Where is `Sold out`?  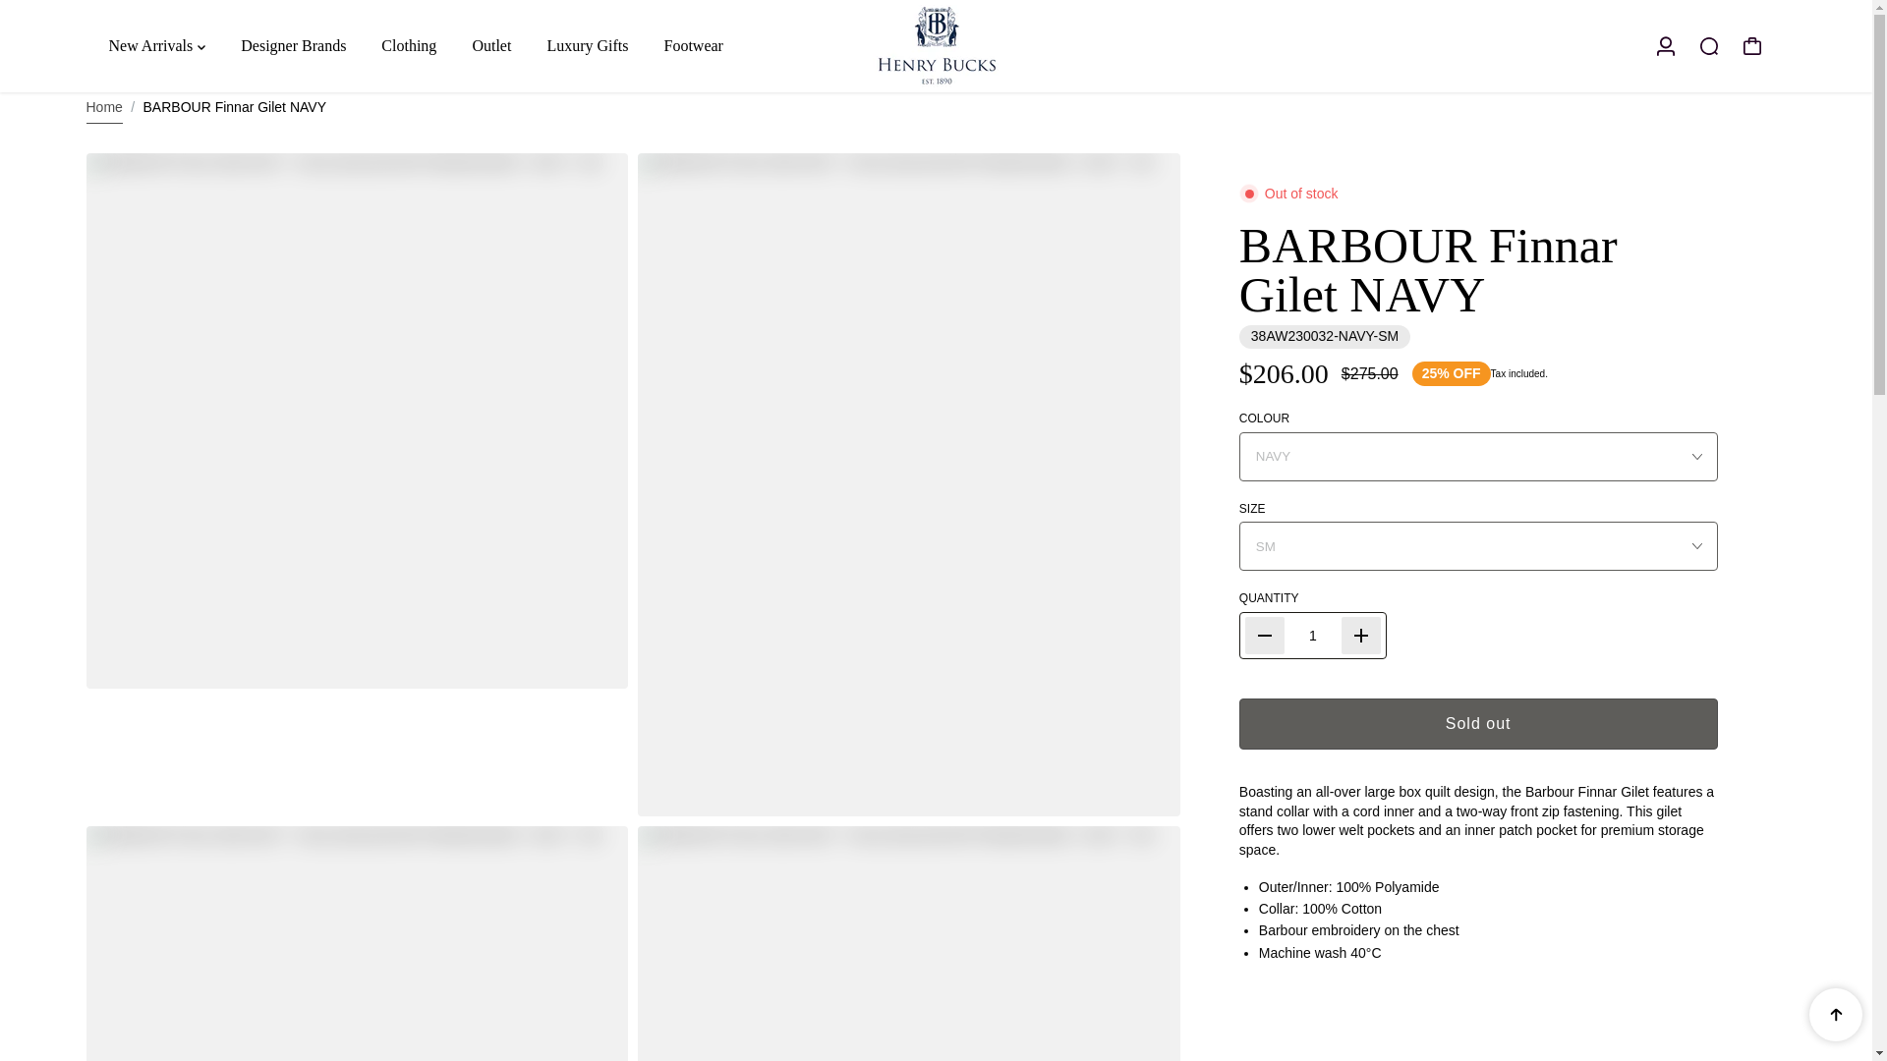
Sold out is located at coordinates (1478, 723).